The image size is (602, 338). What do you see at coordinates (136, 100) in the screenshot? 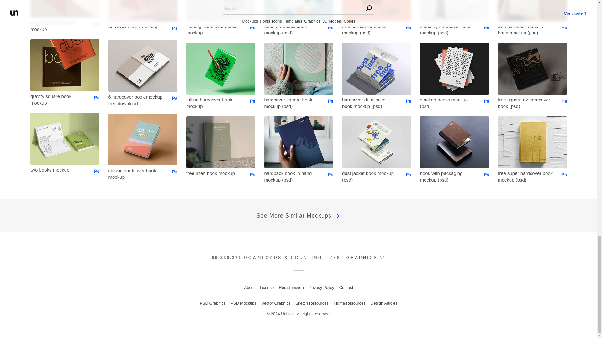
I see `6 hardcover book mockup free download` at bounding box center [136, 100].